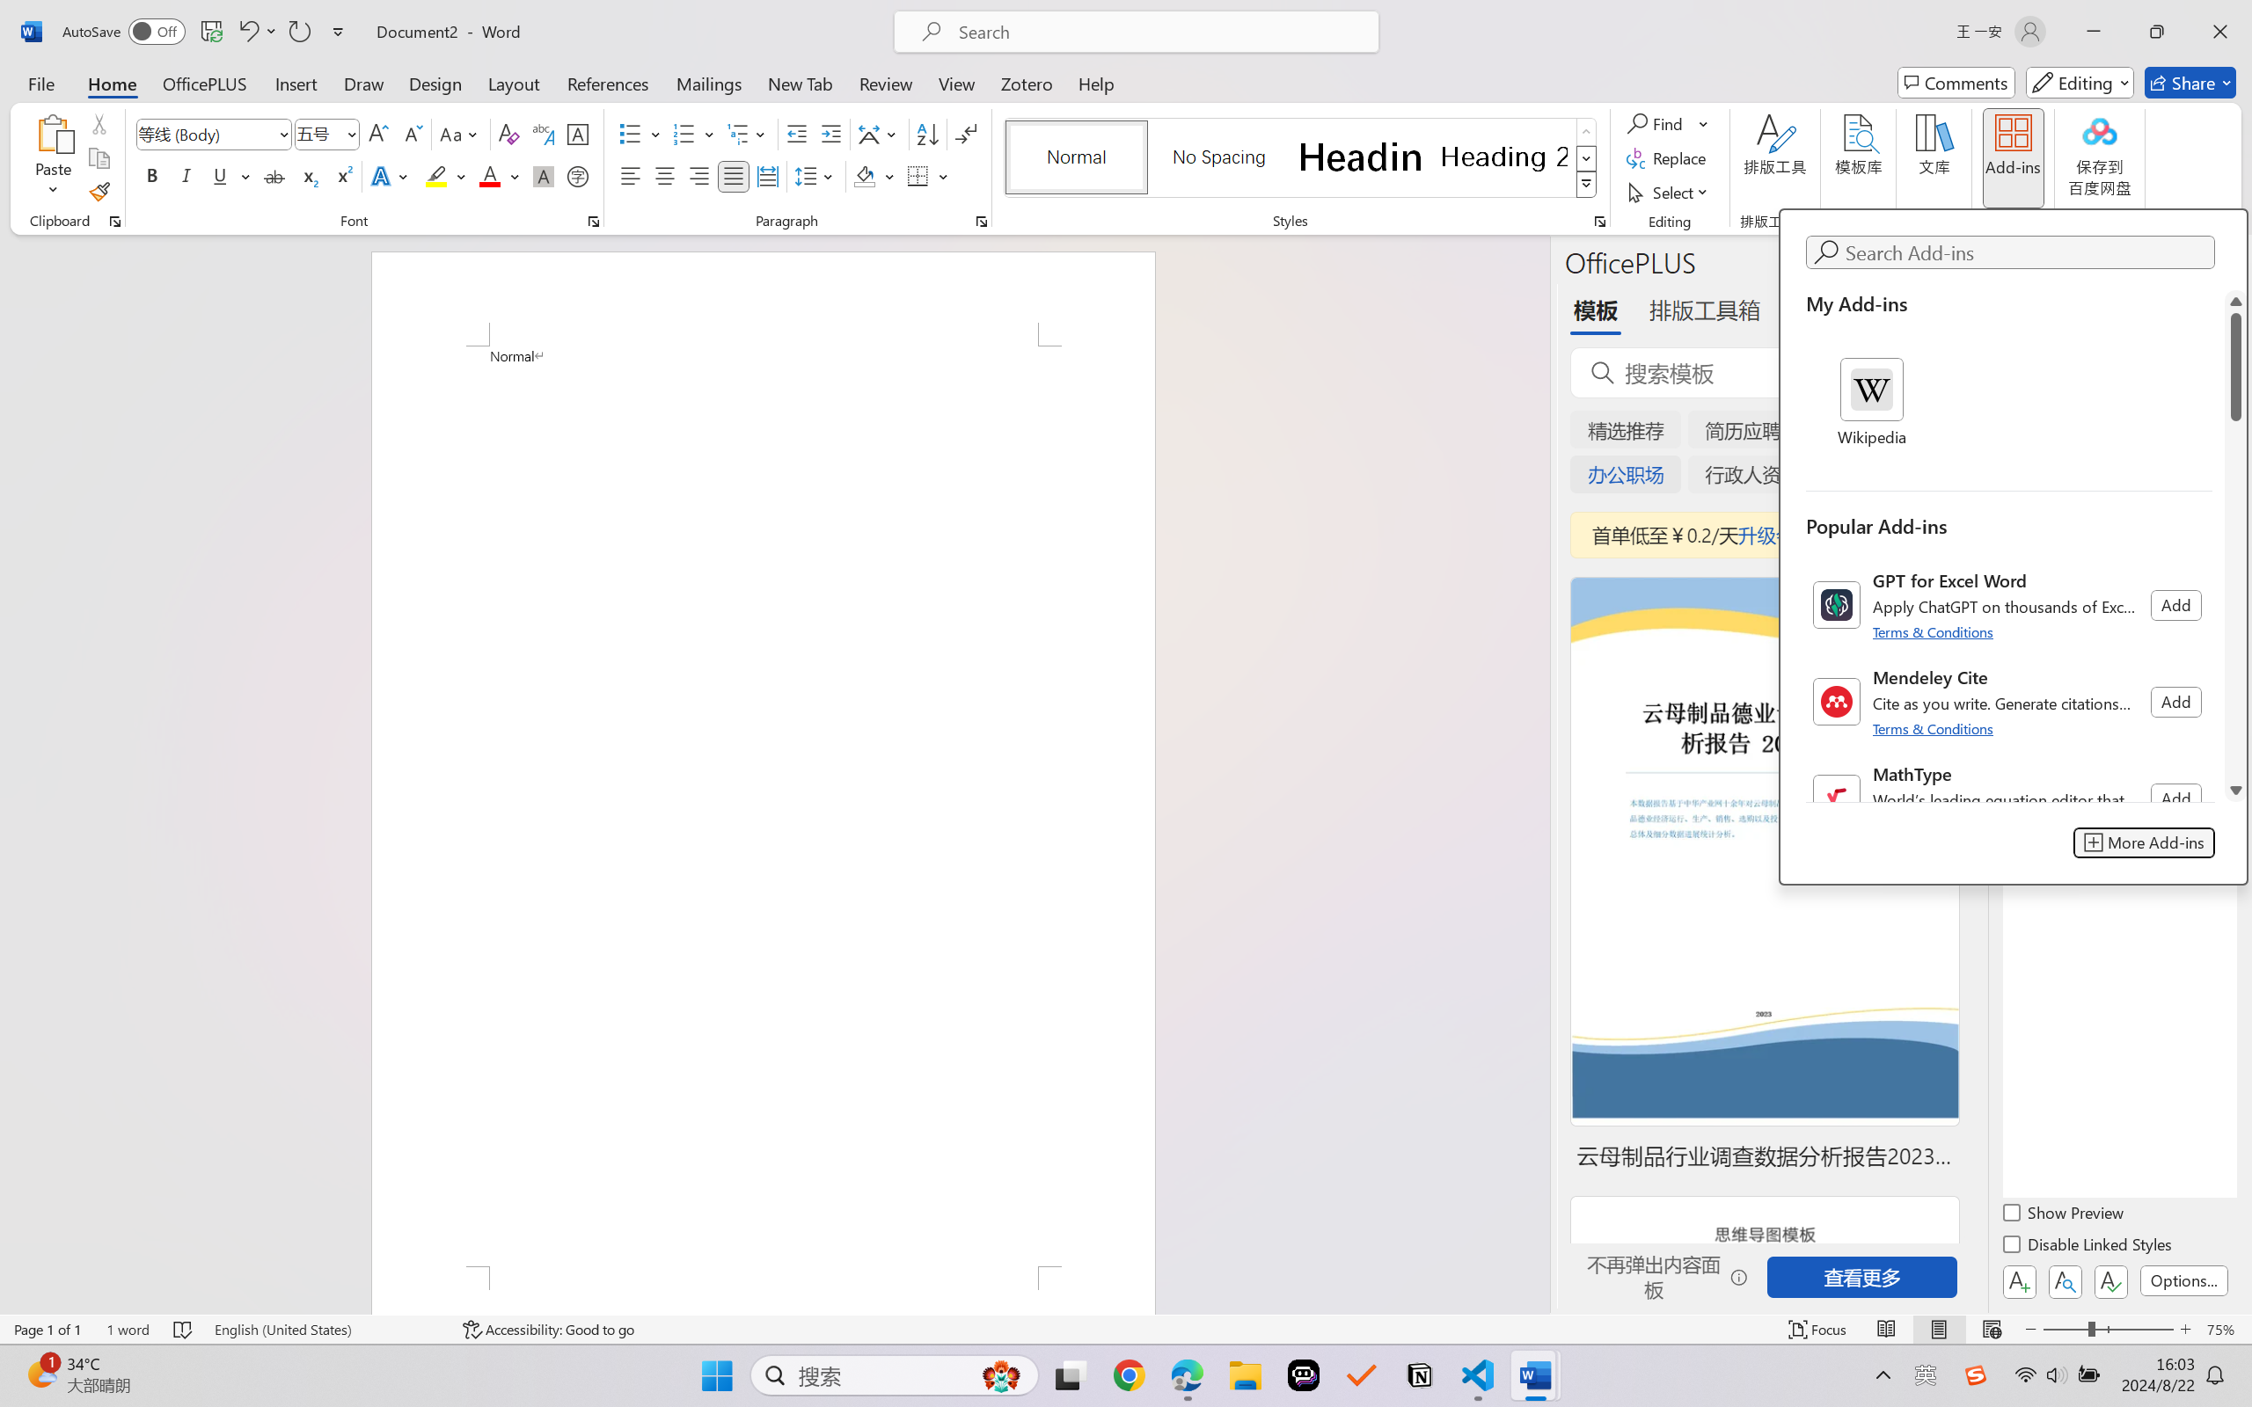 The image size is (2252, 1407). Describe the element at coordinates (1129, 1375) in the screenshot. I see `Google Chrome` at that location.